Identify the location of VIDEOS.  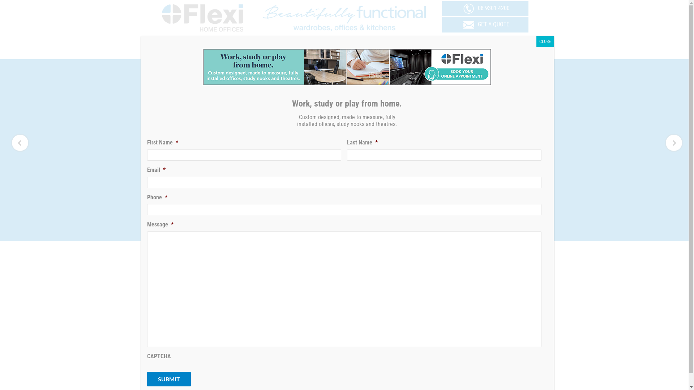
(400, 233).